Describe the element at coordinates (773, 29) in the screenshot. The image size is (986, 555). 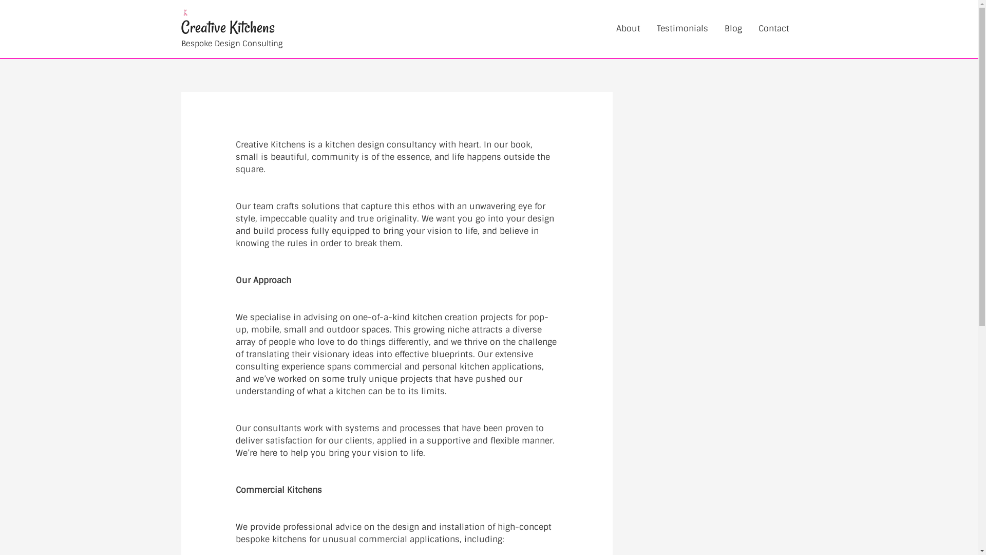
I see `Contact` at that location.